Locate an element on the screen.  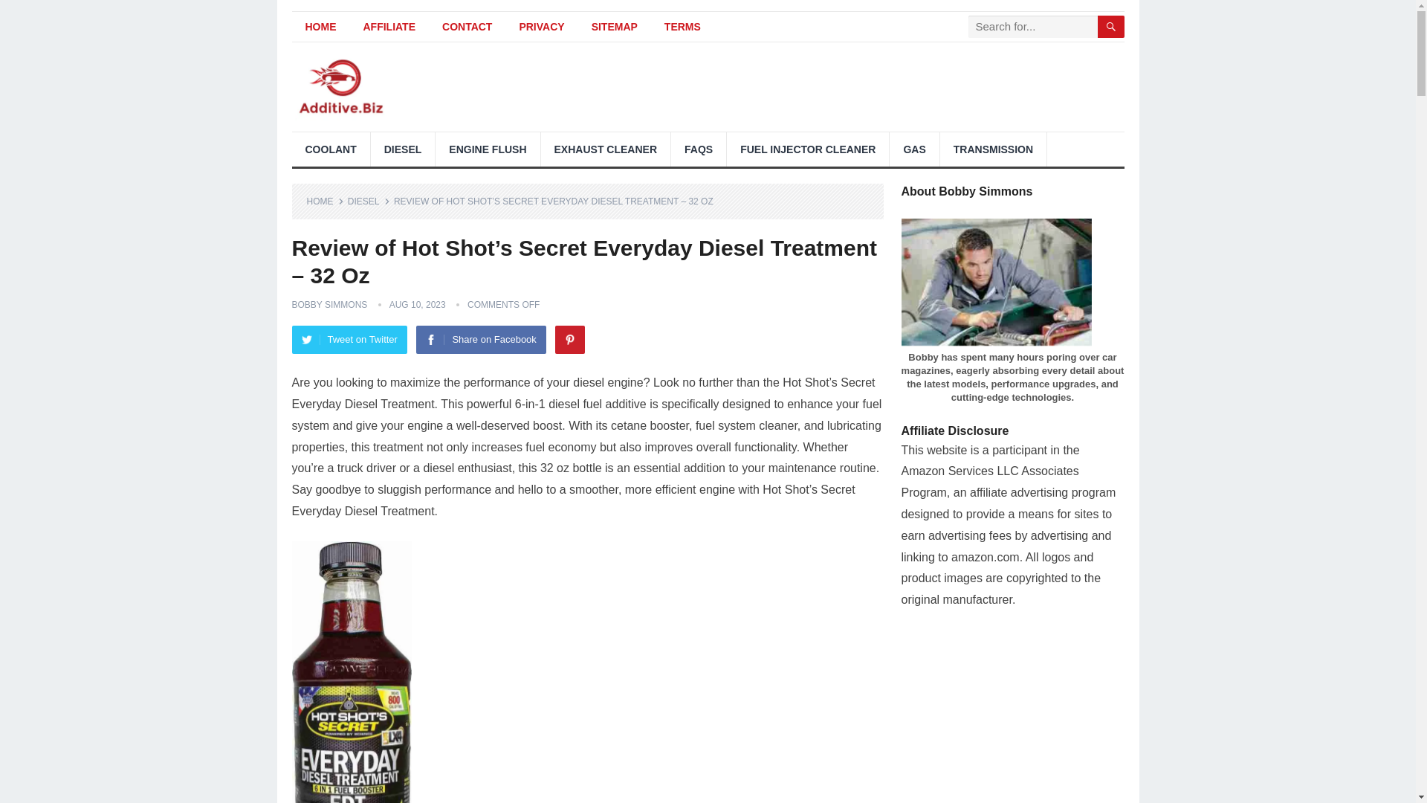
FAQS is located at coordinates (699, 149).